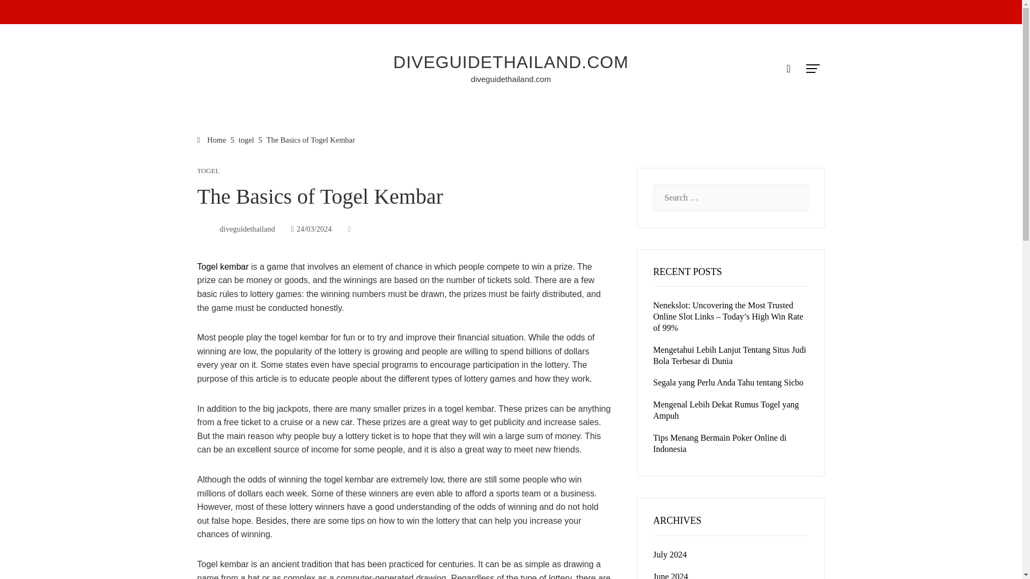  What do you see at coordinates (728, 383) in the screenshot?
I see `Segala yang Perlu Anda Tahu tentang Sicbo` at bounding box center [728, 383].